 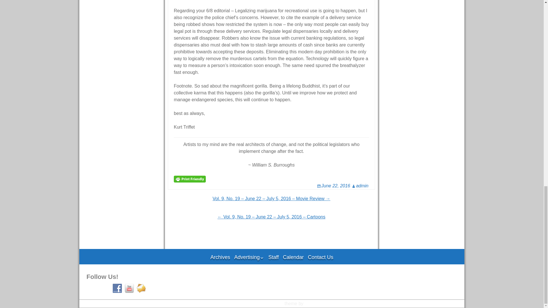 I want to click on Follow Us on YouTube, so click(x=129, y=288).